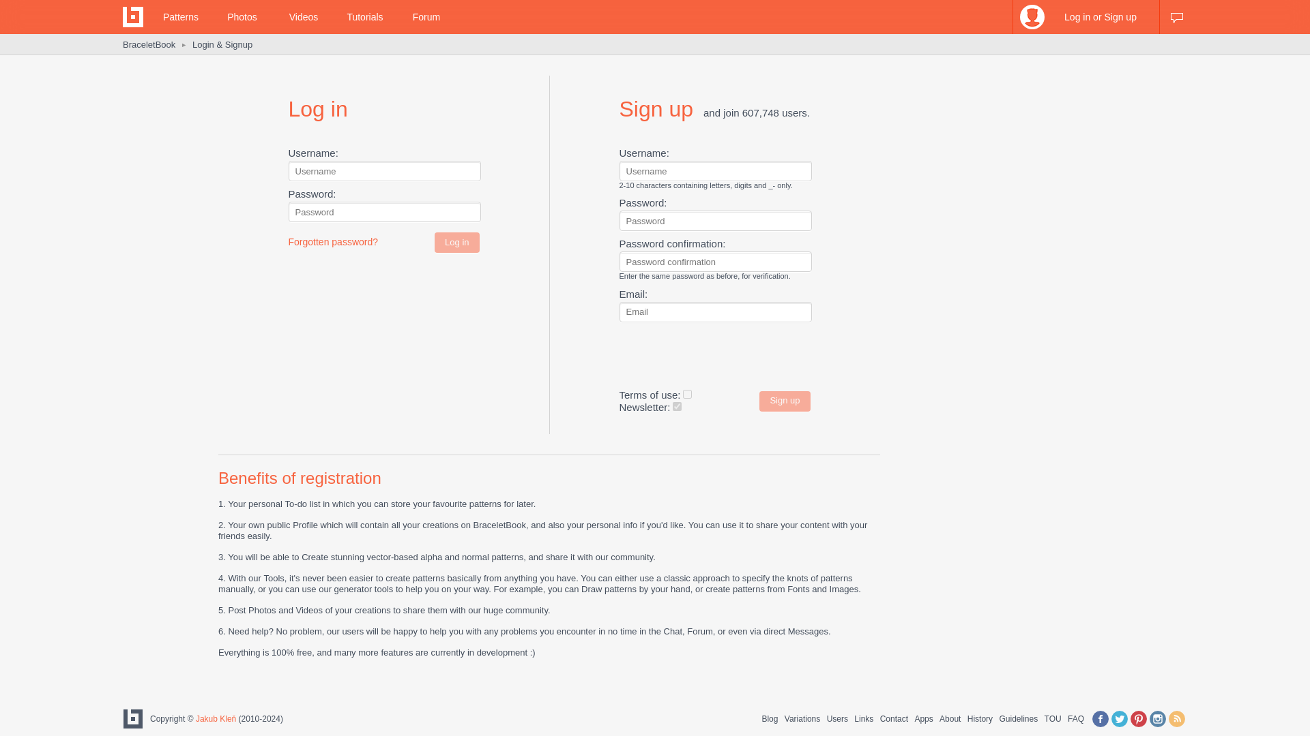 The width and height of the screenshot is (1310, 736). What do you see at coordinates (770, 718) in the screenshot?
I see `Blog` at bounding box center [770, 718].